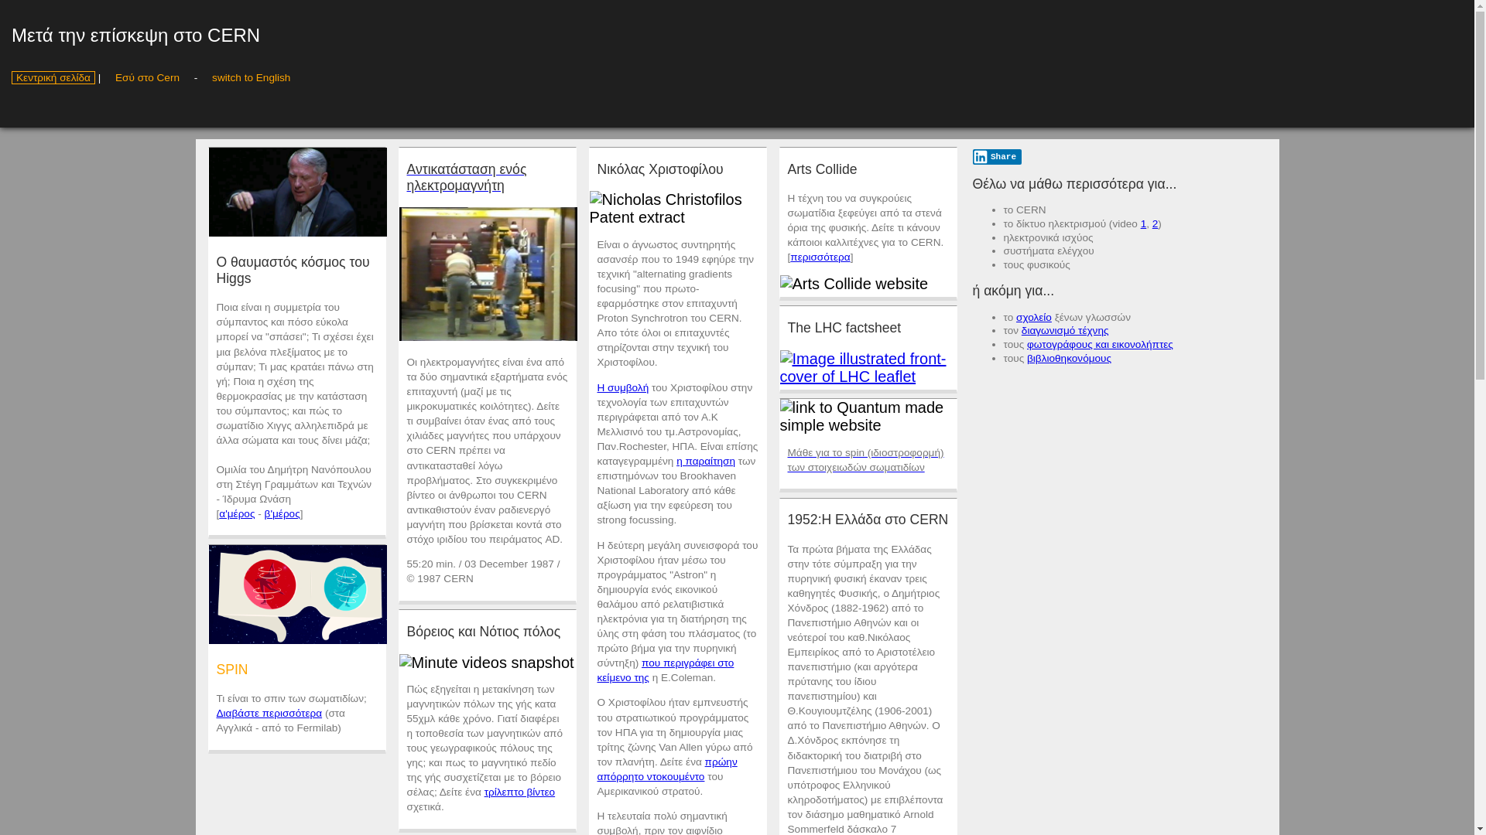  What do you see at coordinates (678, 209) in the screenshot?
I see `Nicholas Christofilos Patent extract` at bounding box center [678, 209].